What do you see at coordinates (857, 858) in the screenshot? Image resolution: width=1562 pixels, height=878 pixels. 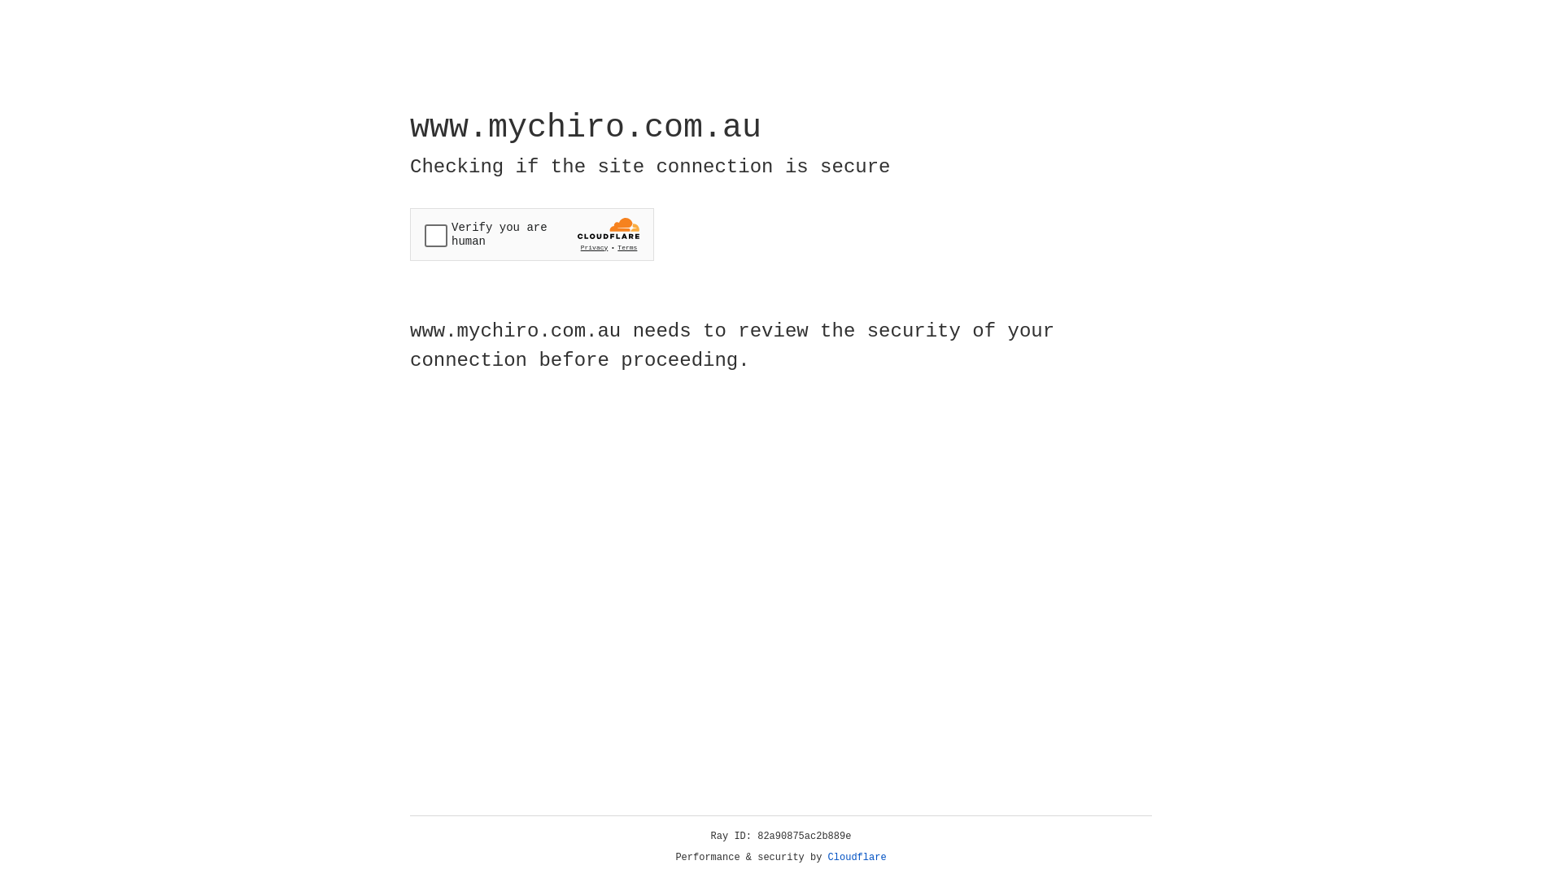 I see `Cloudflare` at bounding box center [857, 858].